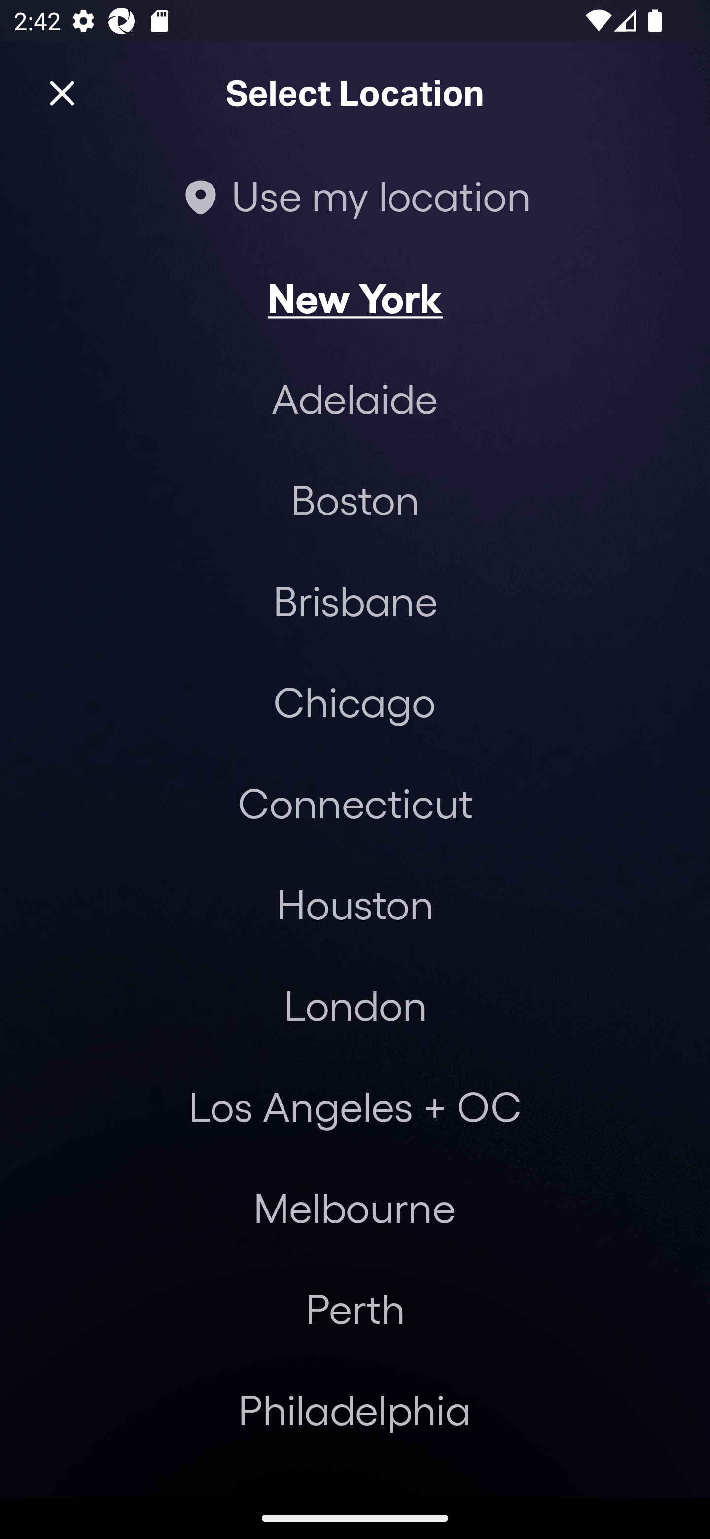  What do you see at coordinates (355, 1005) in the screenshot?
I see `London` at bounding box center [355, 1005].